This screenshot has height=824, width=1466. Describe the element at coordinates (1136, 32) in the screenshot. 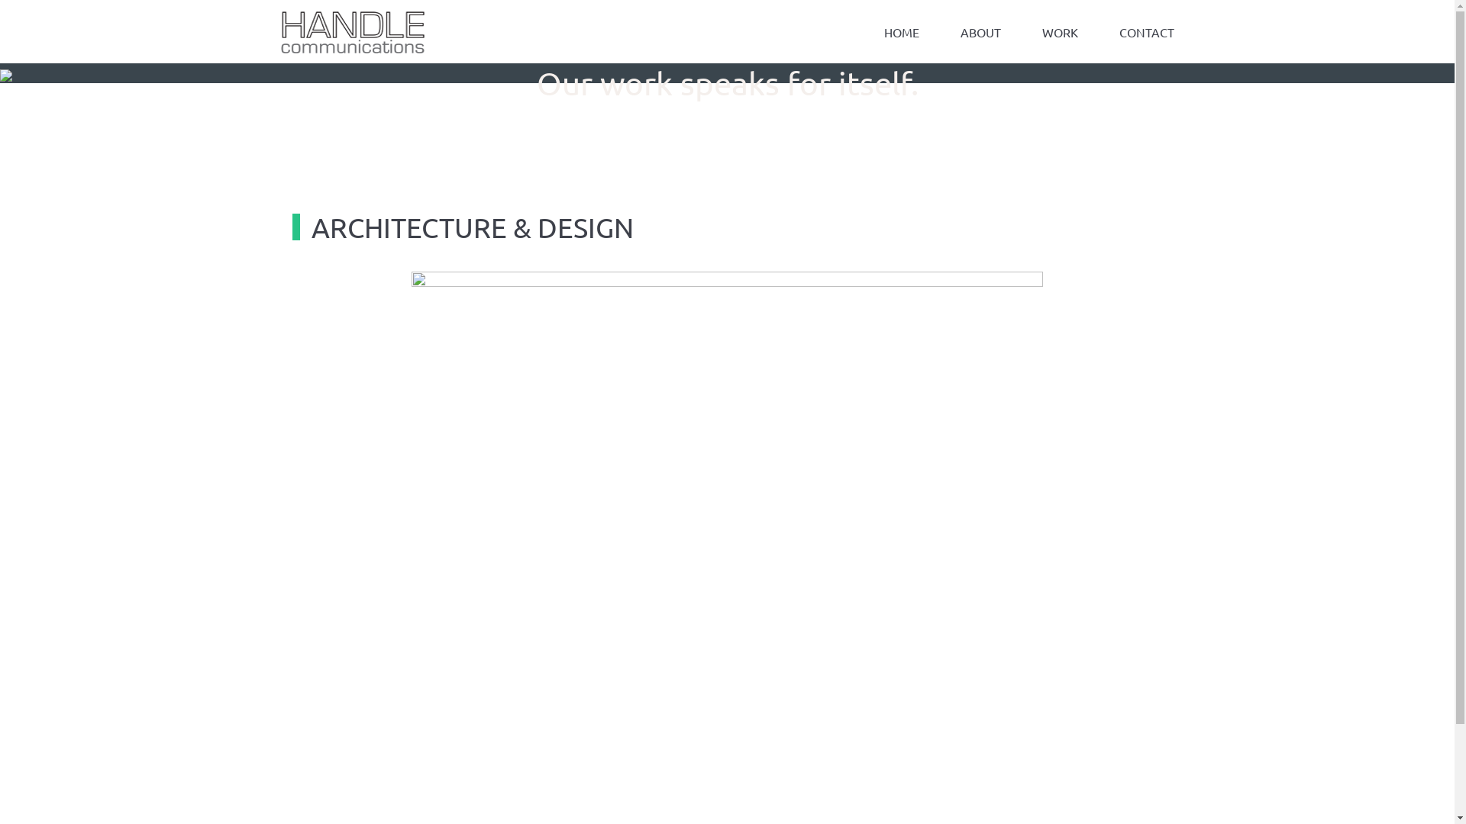

I see `CONTACT` at that location.